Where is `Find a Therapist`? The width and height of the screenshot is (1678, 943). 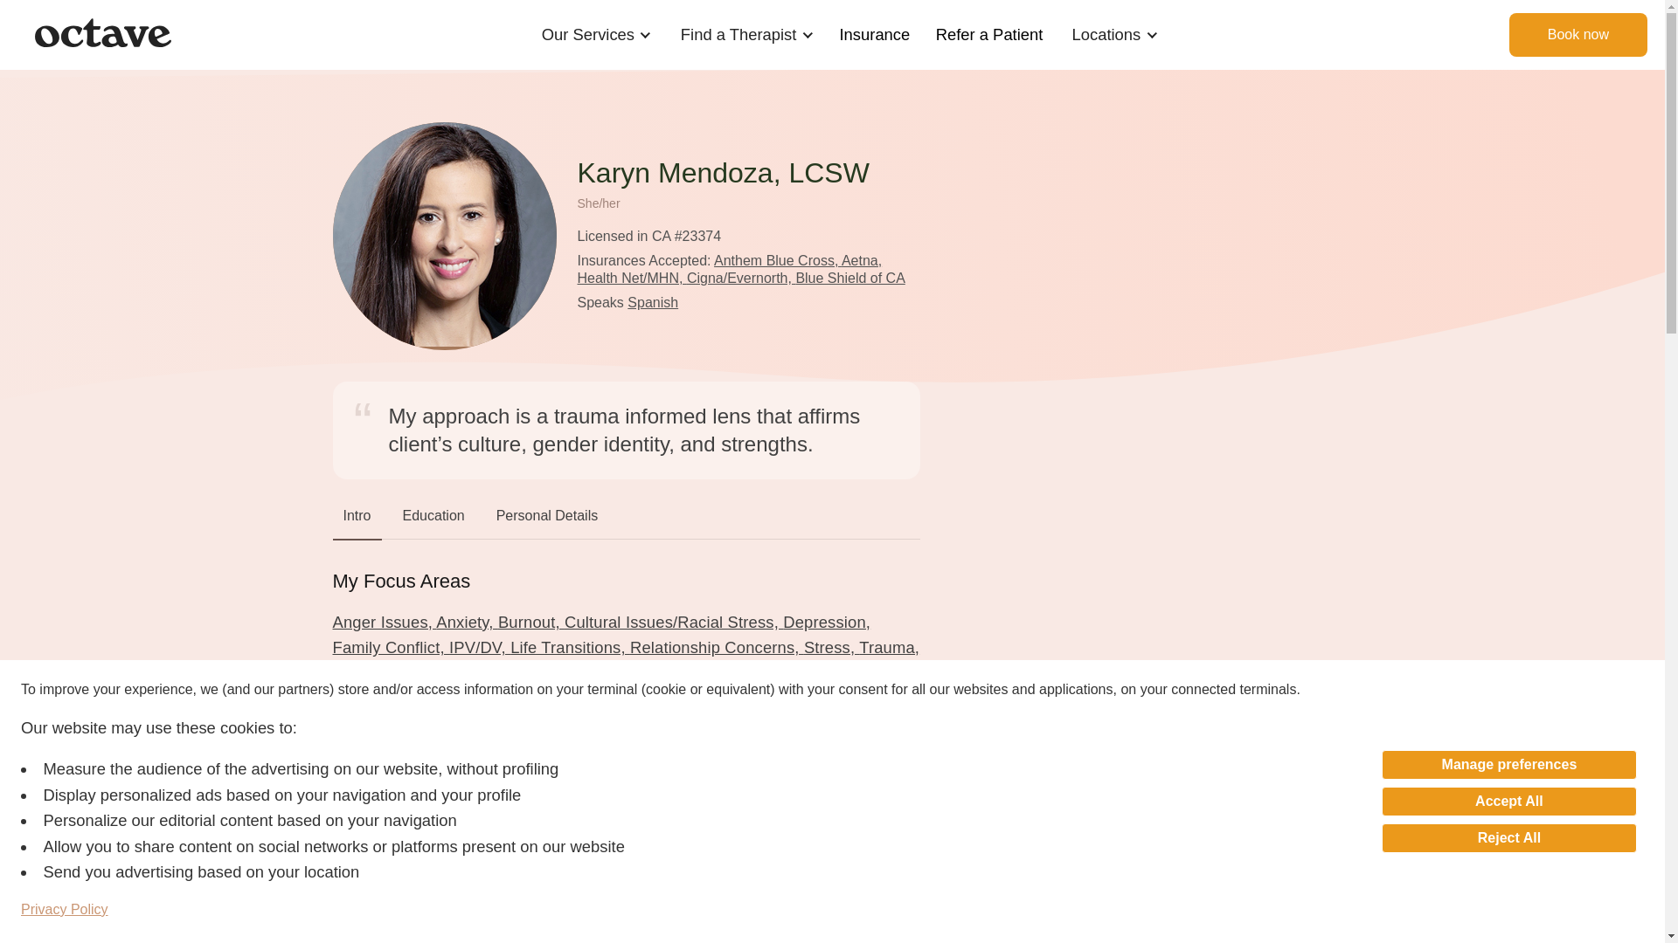
Find a Therapist is located at coordinates (738, 34).